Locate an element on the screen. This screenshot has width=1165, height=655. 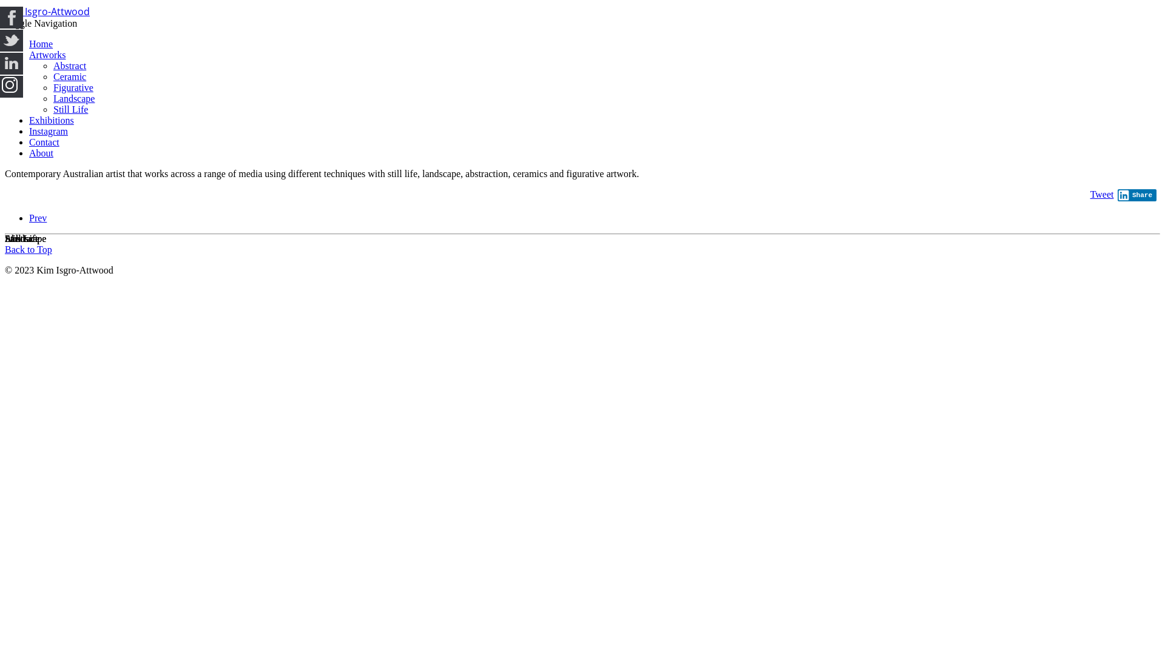
Still Life is located at coordinates (70, 109).